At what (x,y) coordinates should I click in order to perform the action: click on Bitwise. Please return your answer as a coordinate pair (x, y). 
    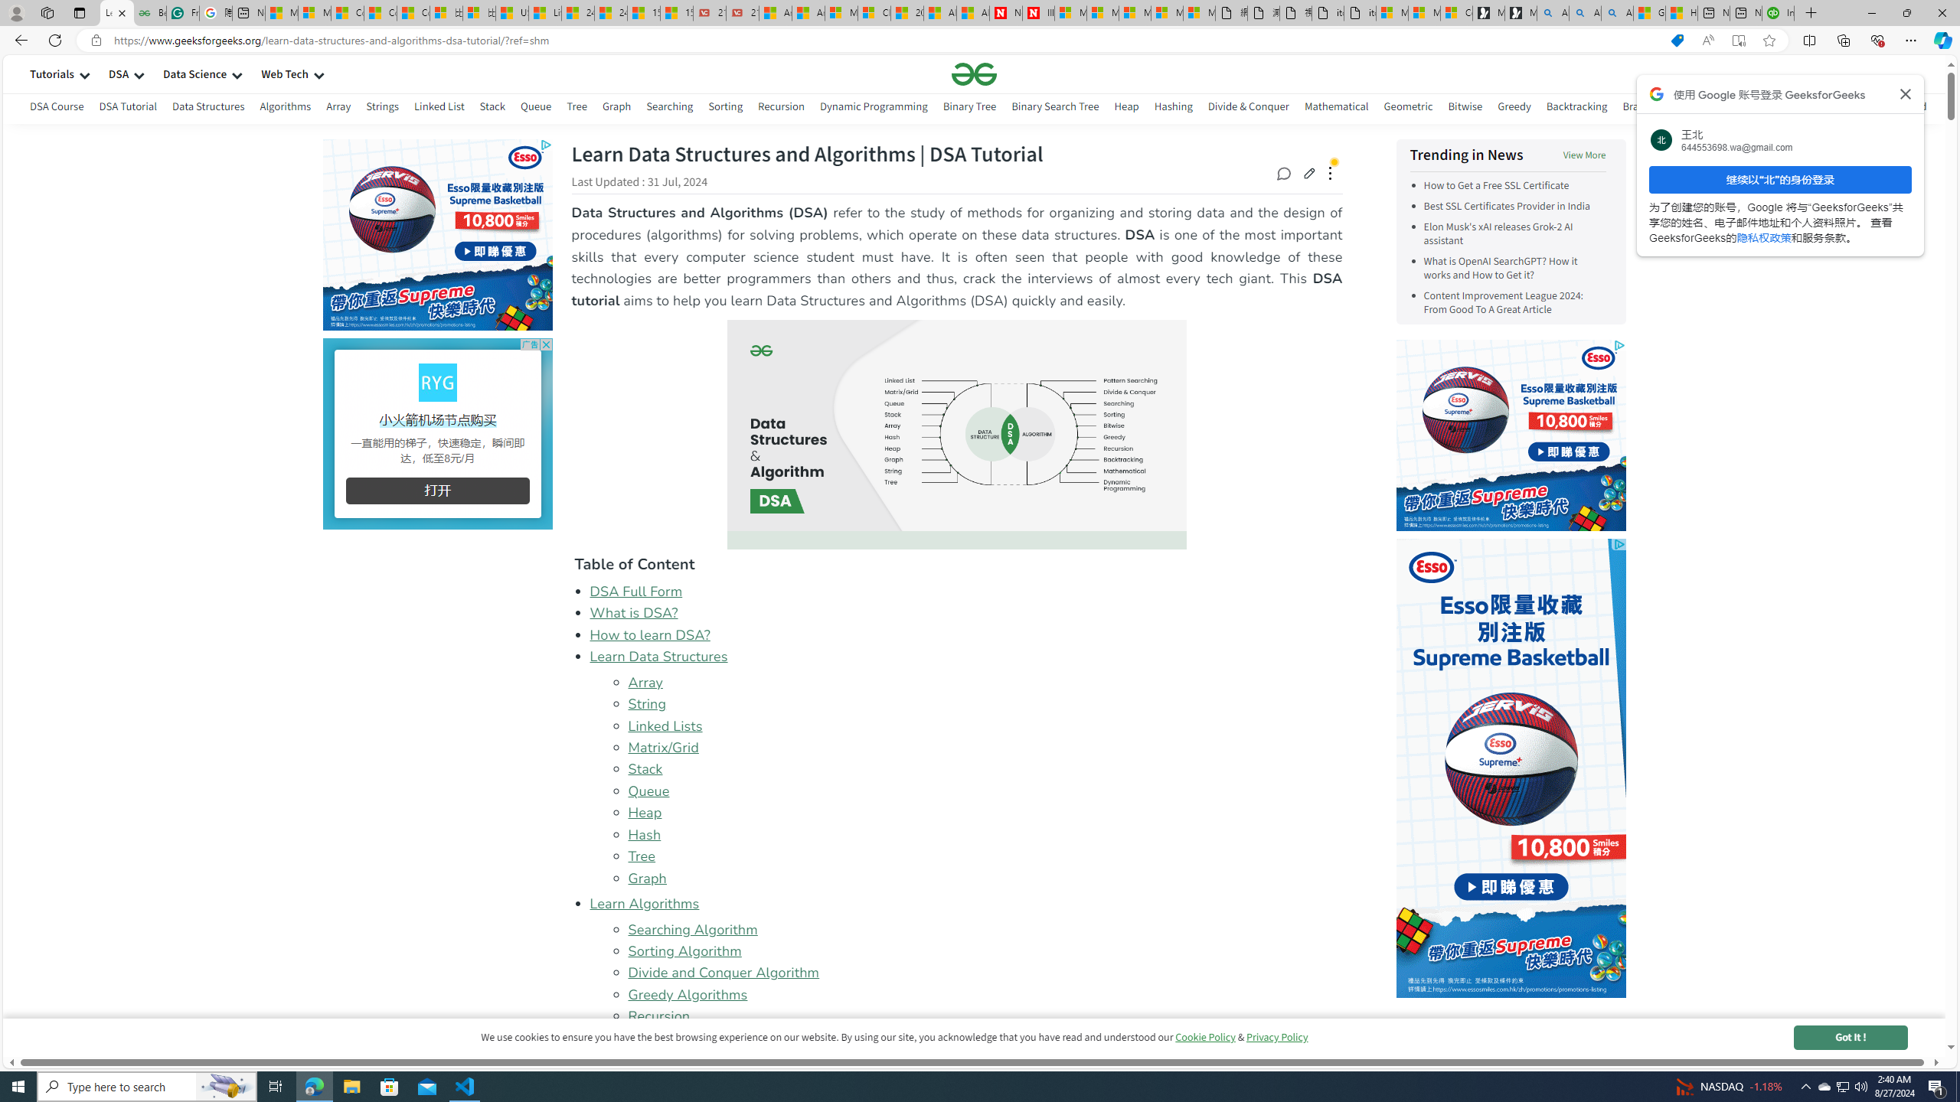
    Looking at the image, I should click on (1465, 106).